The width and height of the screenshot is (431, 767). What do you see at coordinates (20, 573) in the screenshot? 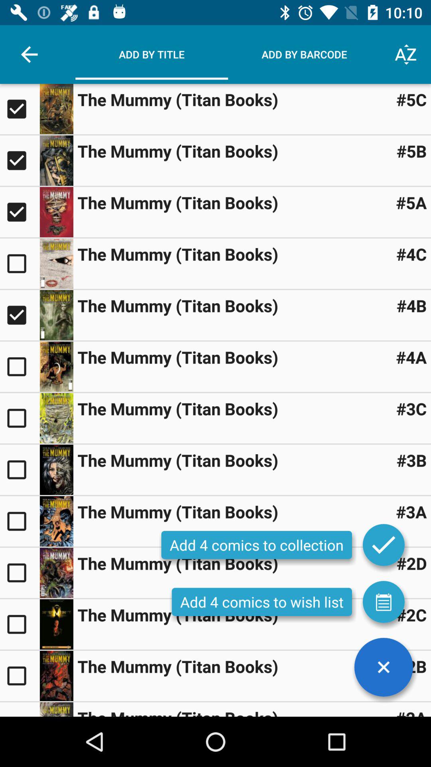
I see `select a comic` at bounding box center [20, 573].